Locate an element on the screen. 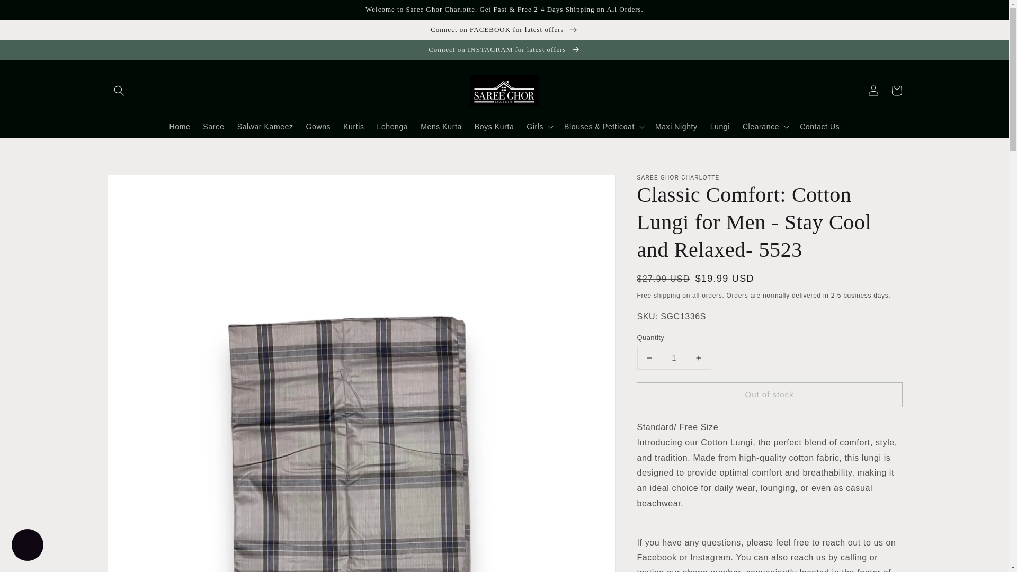  Saree is located at coordinates (213, 127).